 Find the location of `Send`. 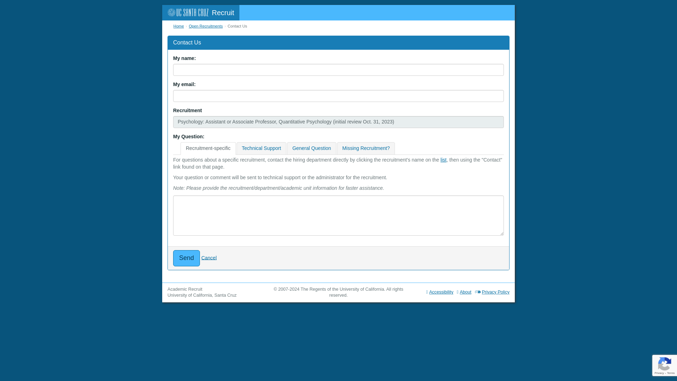

Send is located at coordinates (186, 258).